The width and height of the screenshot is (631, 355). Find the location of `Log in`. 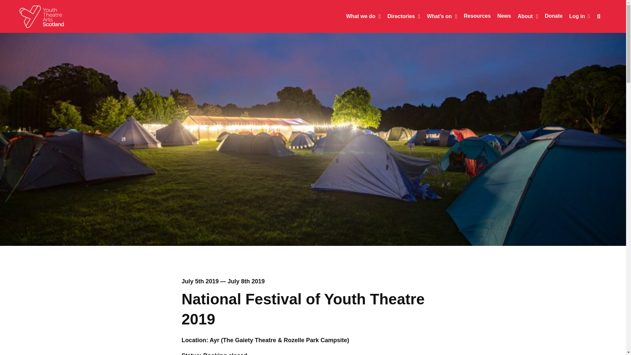

Log in is located at coordinates (579, 16).